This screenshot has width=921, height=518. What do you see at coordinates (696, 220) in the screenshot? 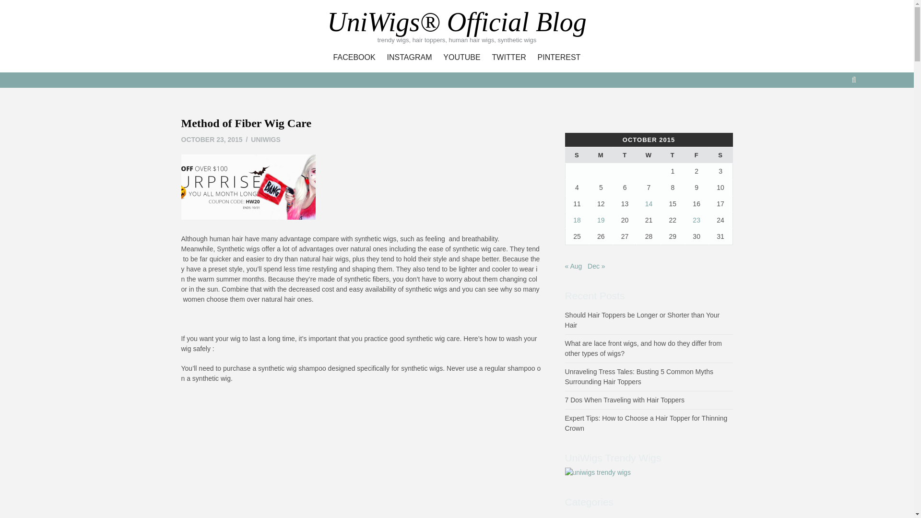
I see `23` at bounding box center [696, 220].